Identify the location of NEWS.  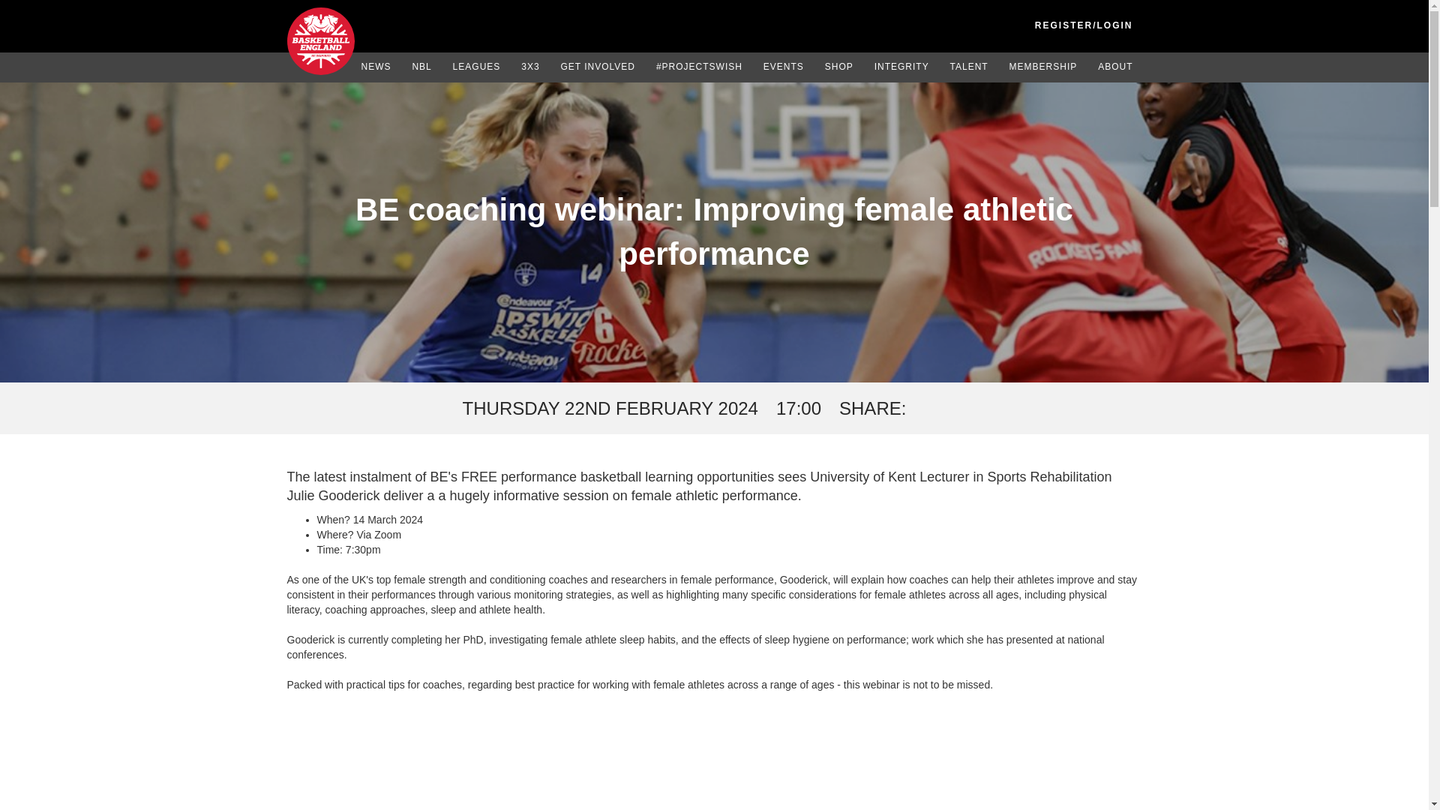
(375, 67).